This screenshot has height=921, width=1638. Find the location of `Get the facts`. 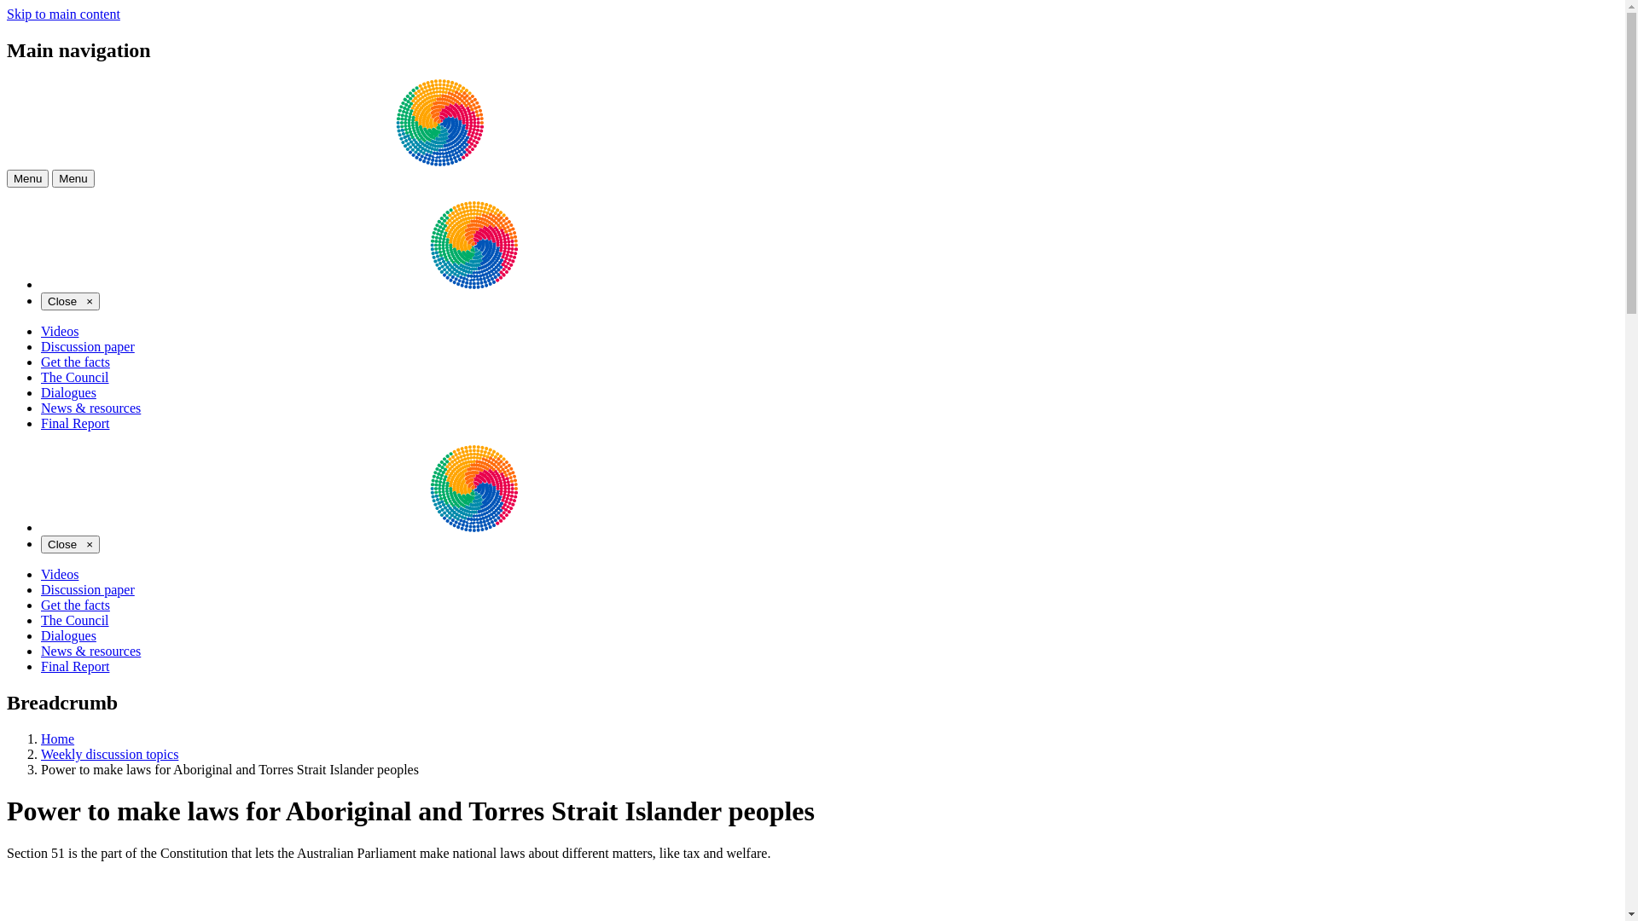

Get the facts is located at coordinates (75, 605).